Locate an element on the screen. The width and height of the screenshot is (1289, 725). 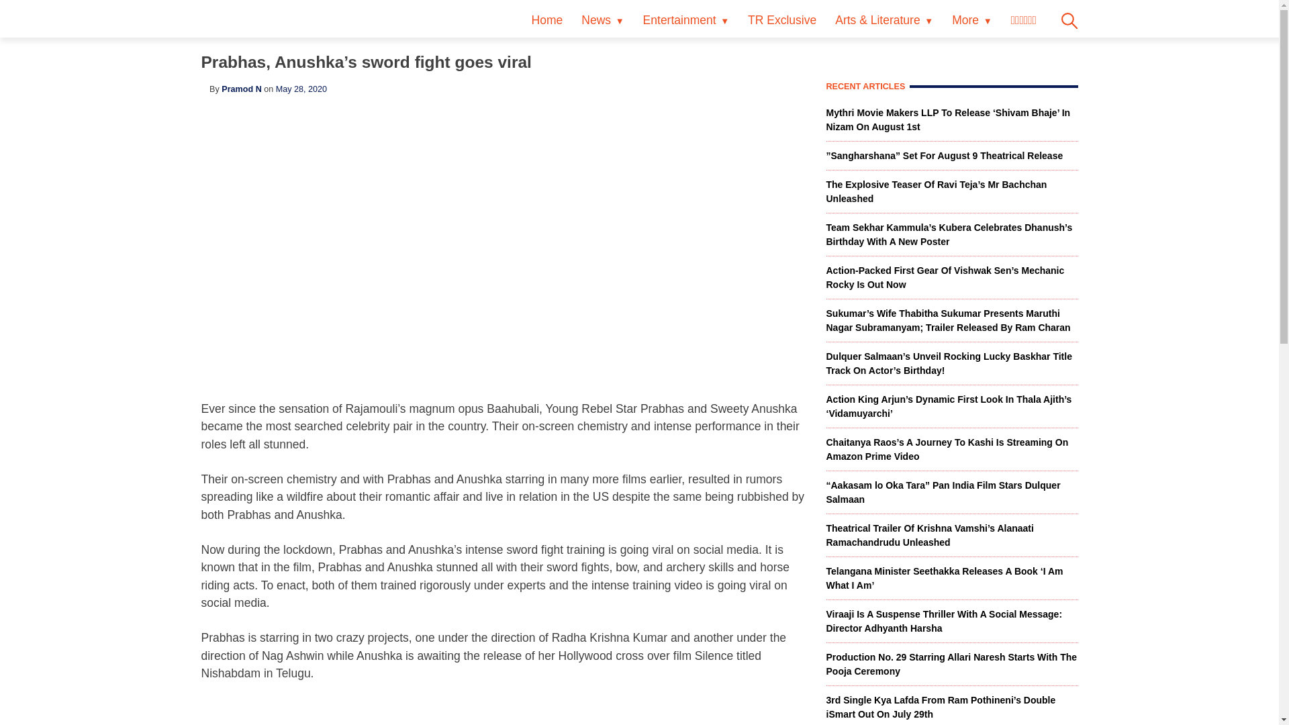
Home is located at coordinates (546, 20).